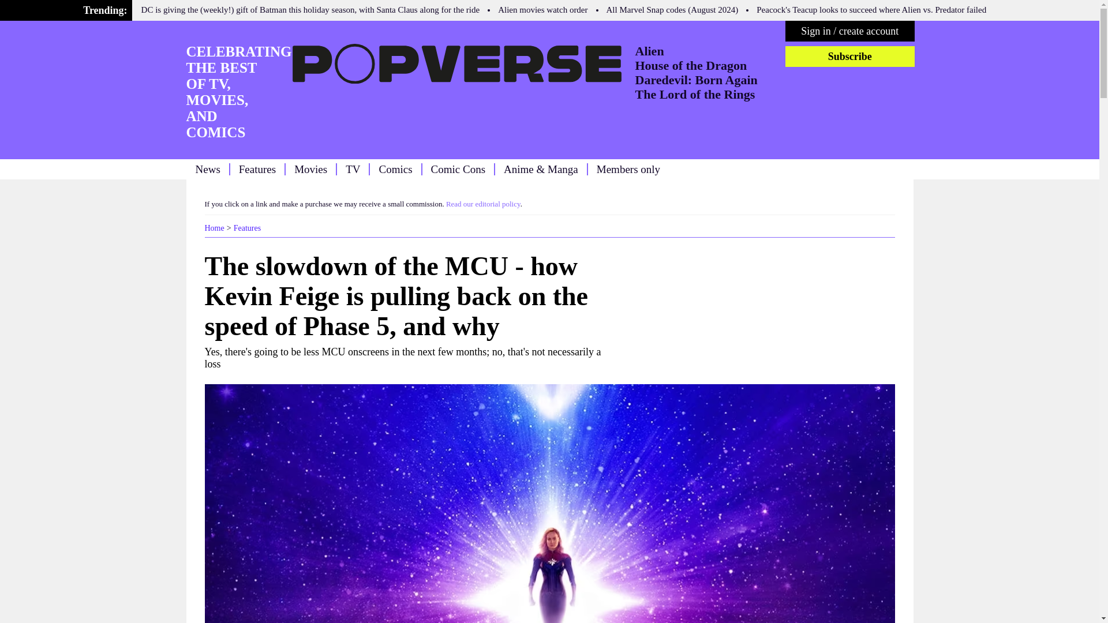  I want to click on Home, so click(214, 227).